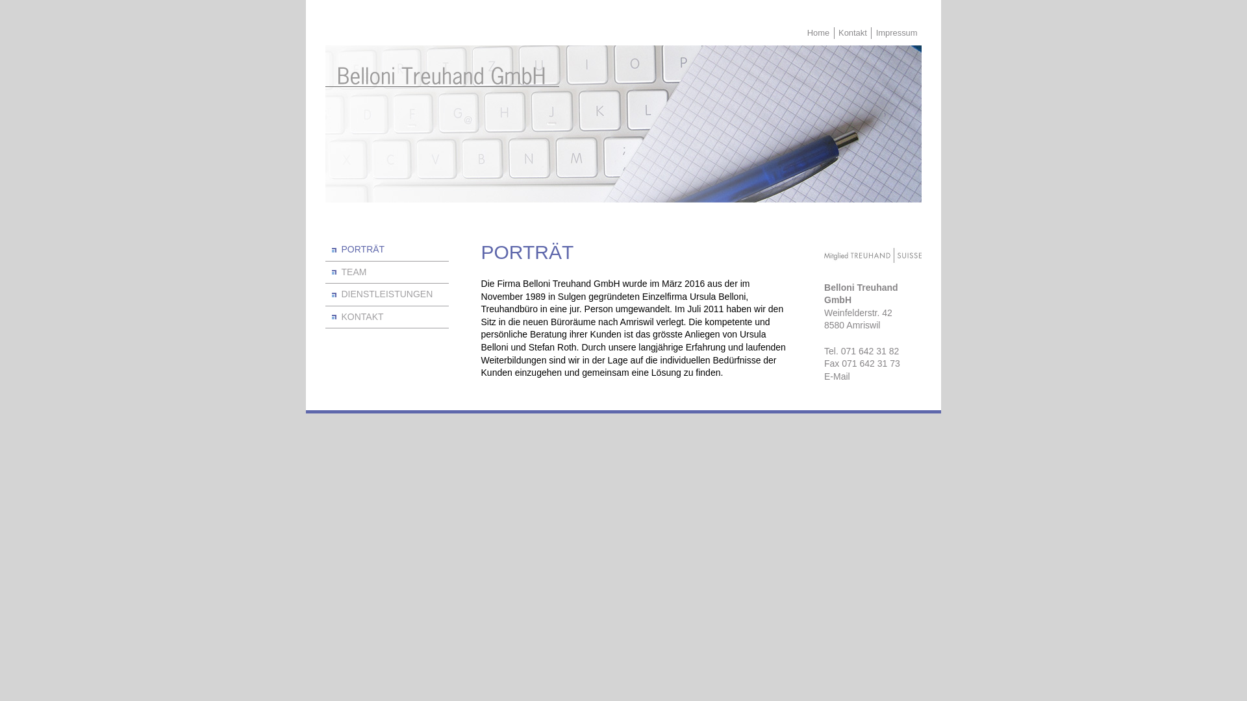  Describe the element at coordinates (818, 33) in the screenshot. I see `Home` at that location.